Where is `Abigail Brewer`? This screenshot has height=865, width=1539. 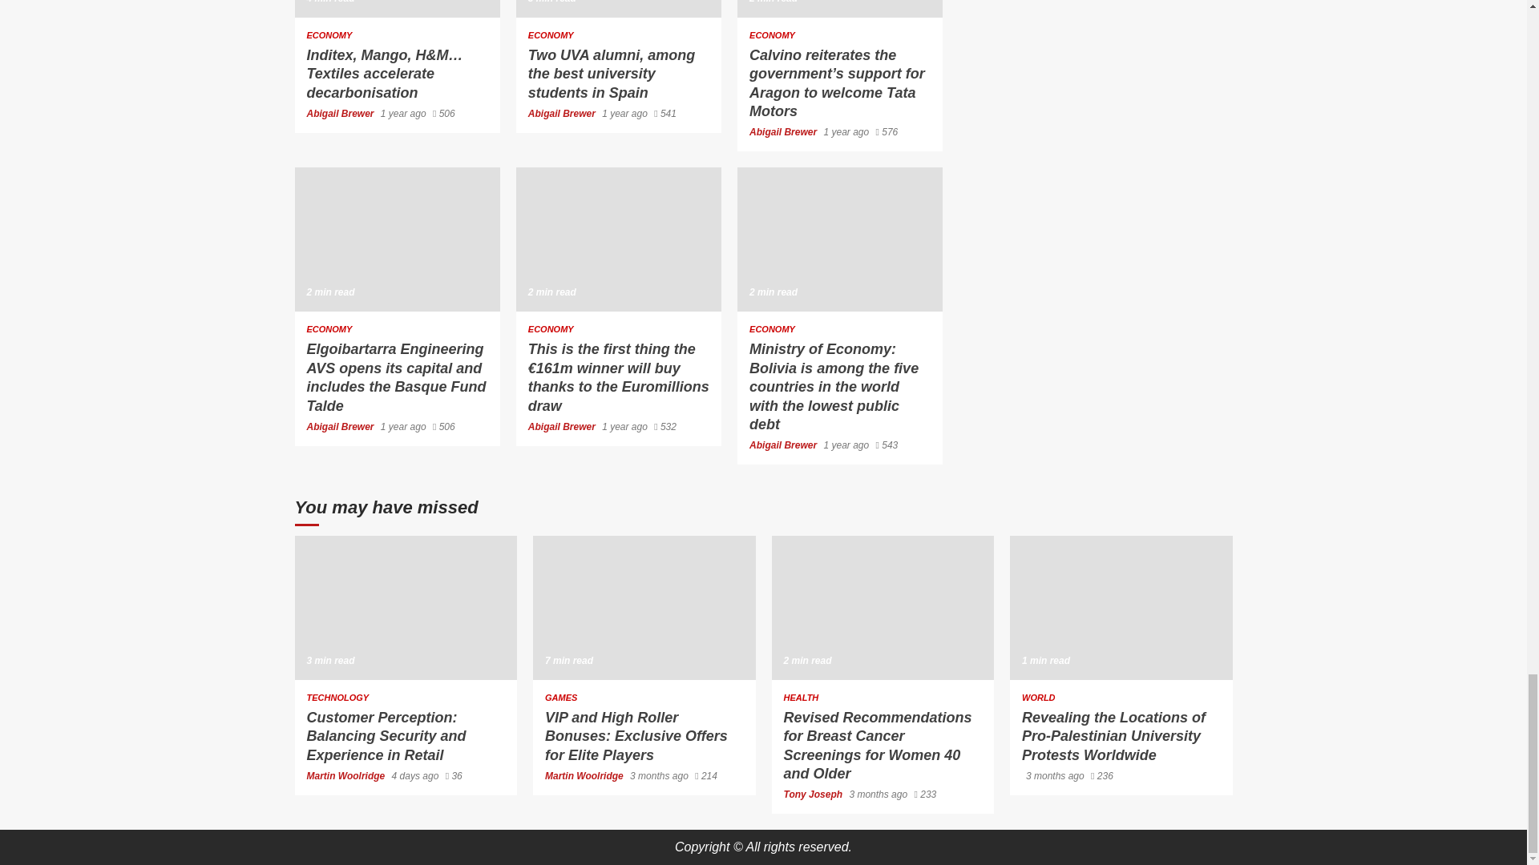 Abigail Brewer is located at coordinates (341, 114).